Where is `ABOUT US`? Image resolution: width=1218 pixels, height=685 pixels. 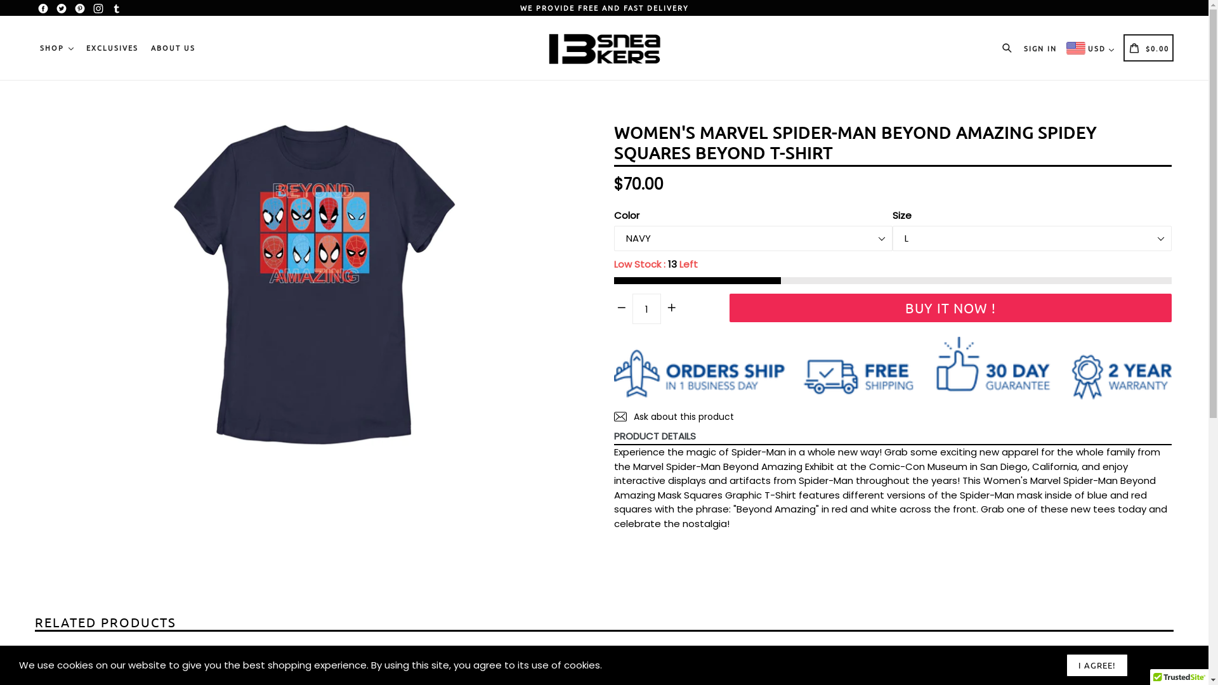
ABOUT US is located at coordinates (173, 48).